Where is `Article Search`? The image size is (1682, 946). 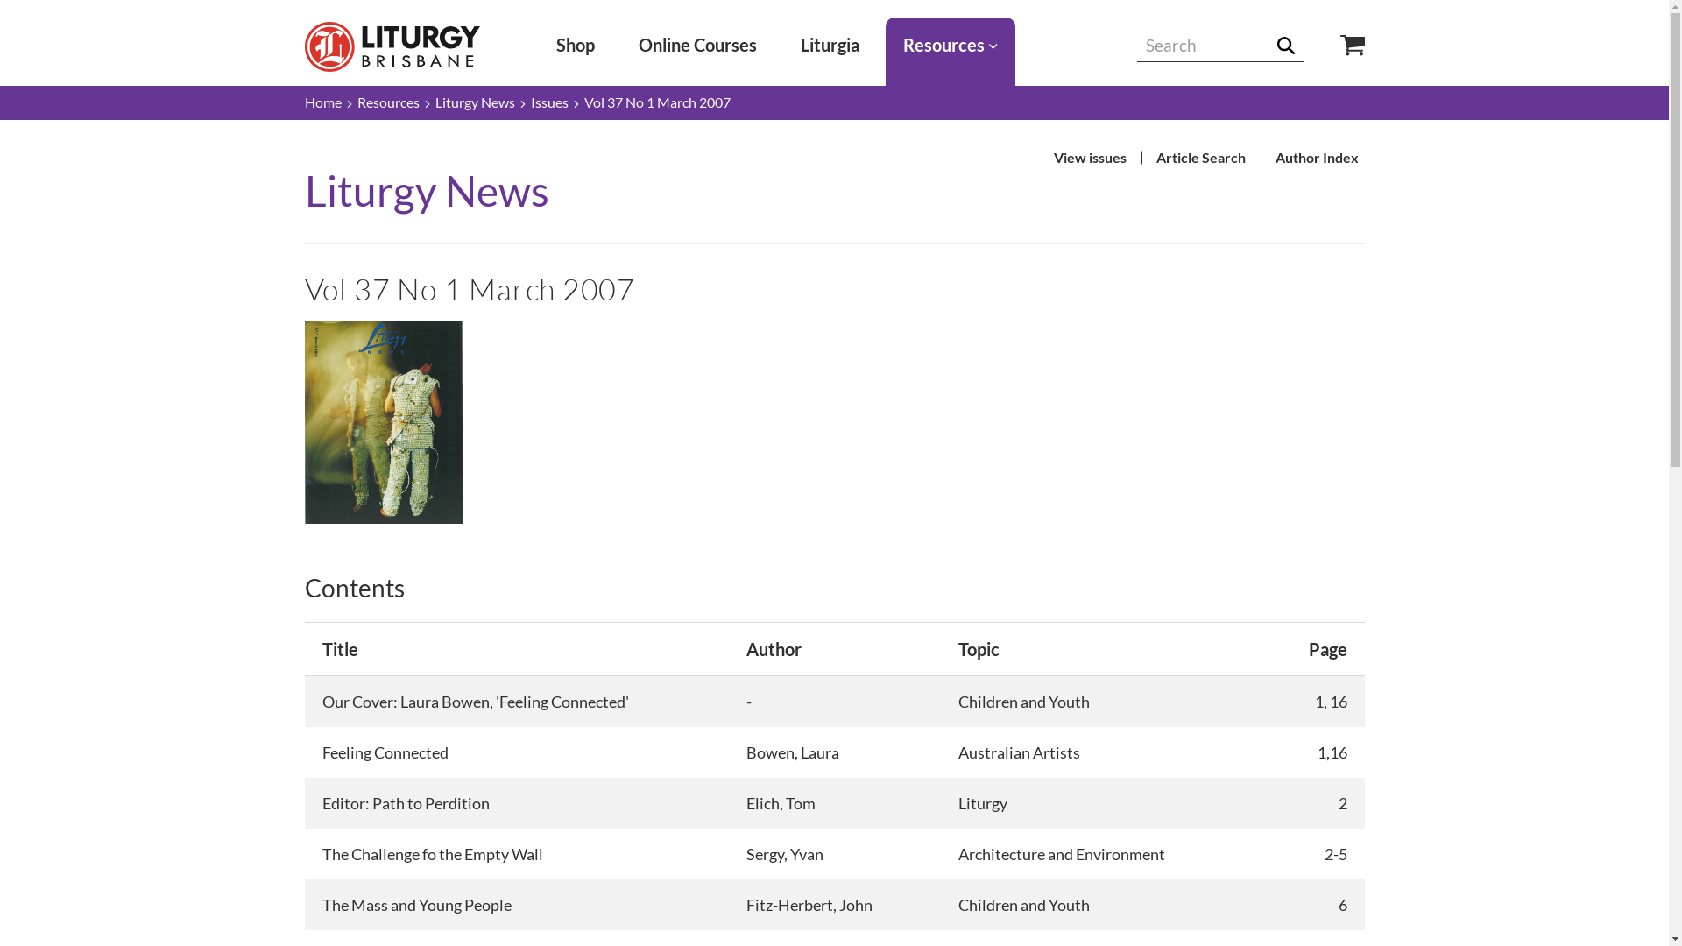 Article Search is located at coordinates (1200, 158).